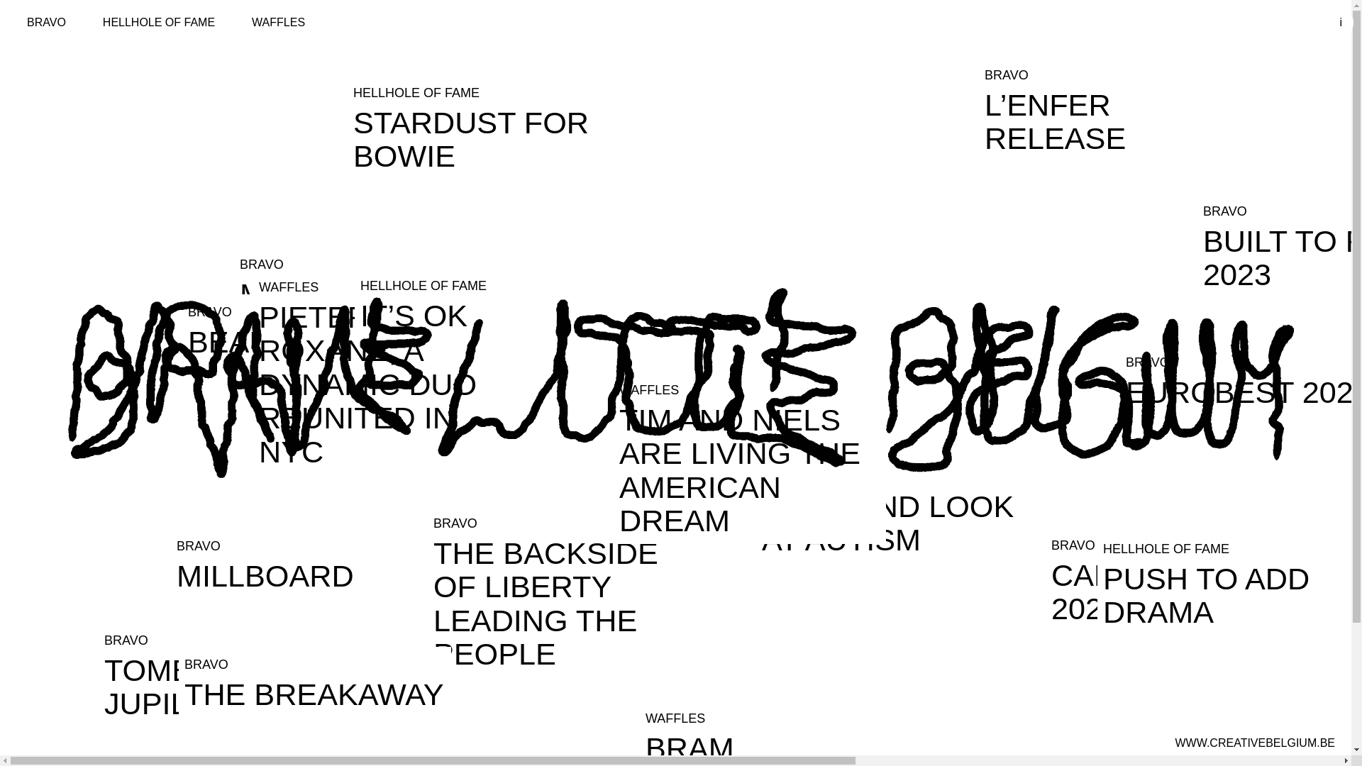  I want to click on BRAVO
CANNES LIONS 2022, so click(1182, 580).